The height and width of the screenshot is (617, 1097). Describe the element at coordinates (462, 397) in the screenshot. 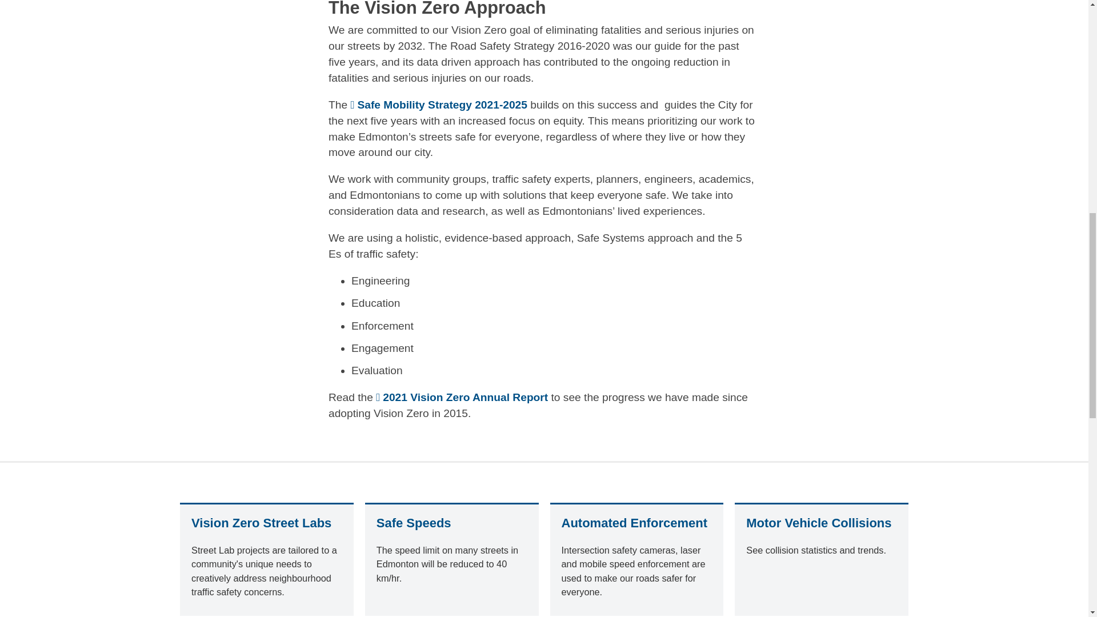

I see `2021 Vision Zero Annual Report` at that location.